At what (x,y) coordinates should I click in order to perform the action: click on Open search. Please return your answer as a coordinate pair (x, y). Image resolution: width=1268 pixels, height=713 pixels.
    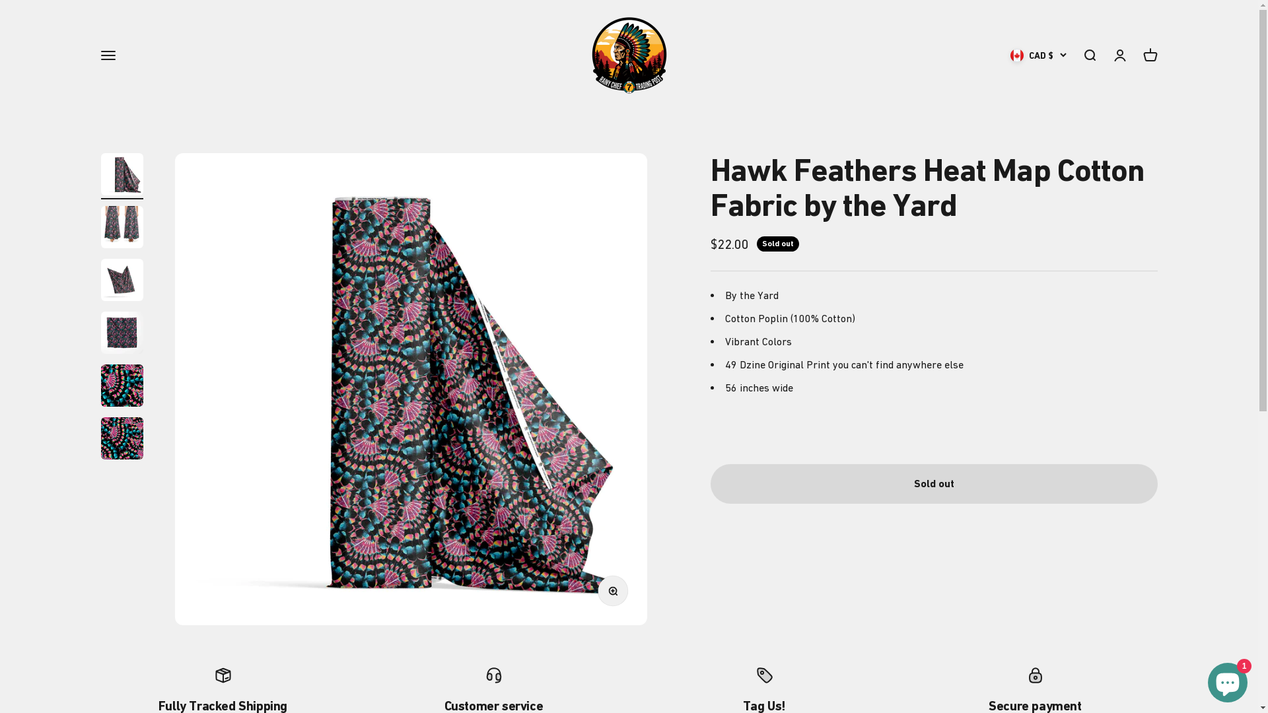
    Looking at the image, I should click on (1089, 55).